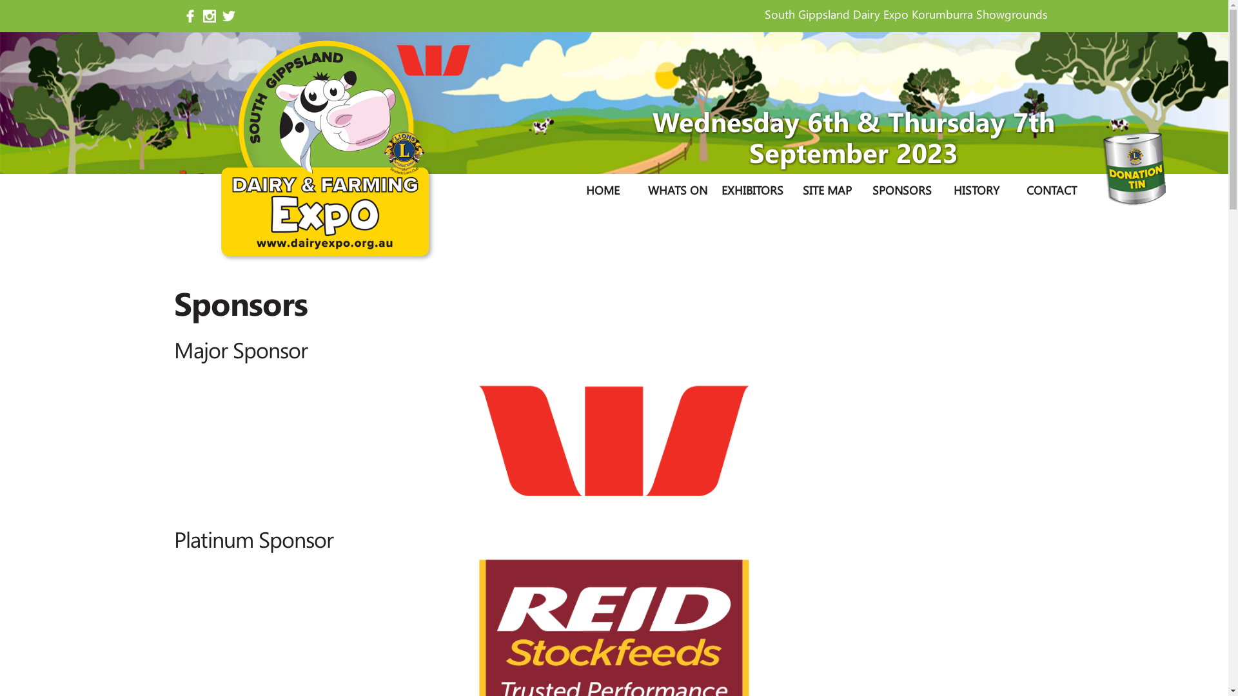  I want to click on WHATS ON, so click(678, 190).